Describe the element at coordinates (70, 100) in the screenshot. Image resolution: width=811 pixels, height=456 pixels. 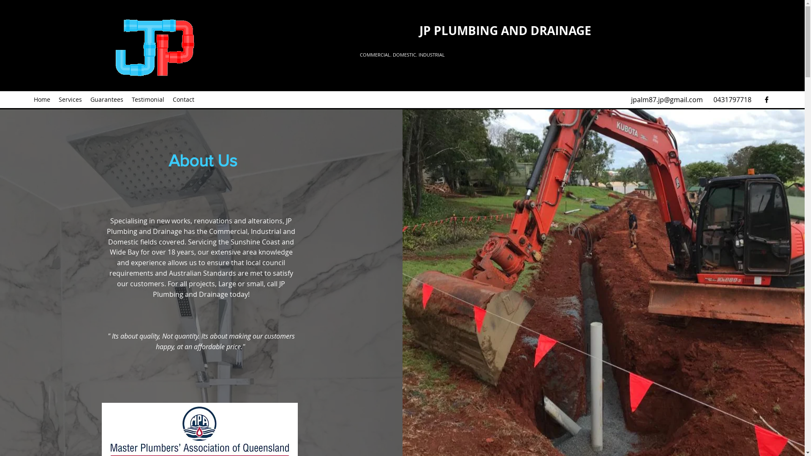
I see `Services` at that location.